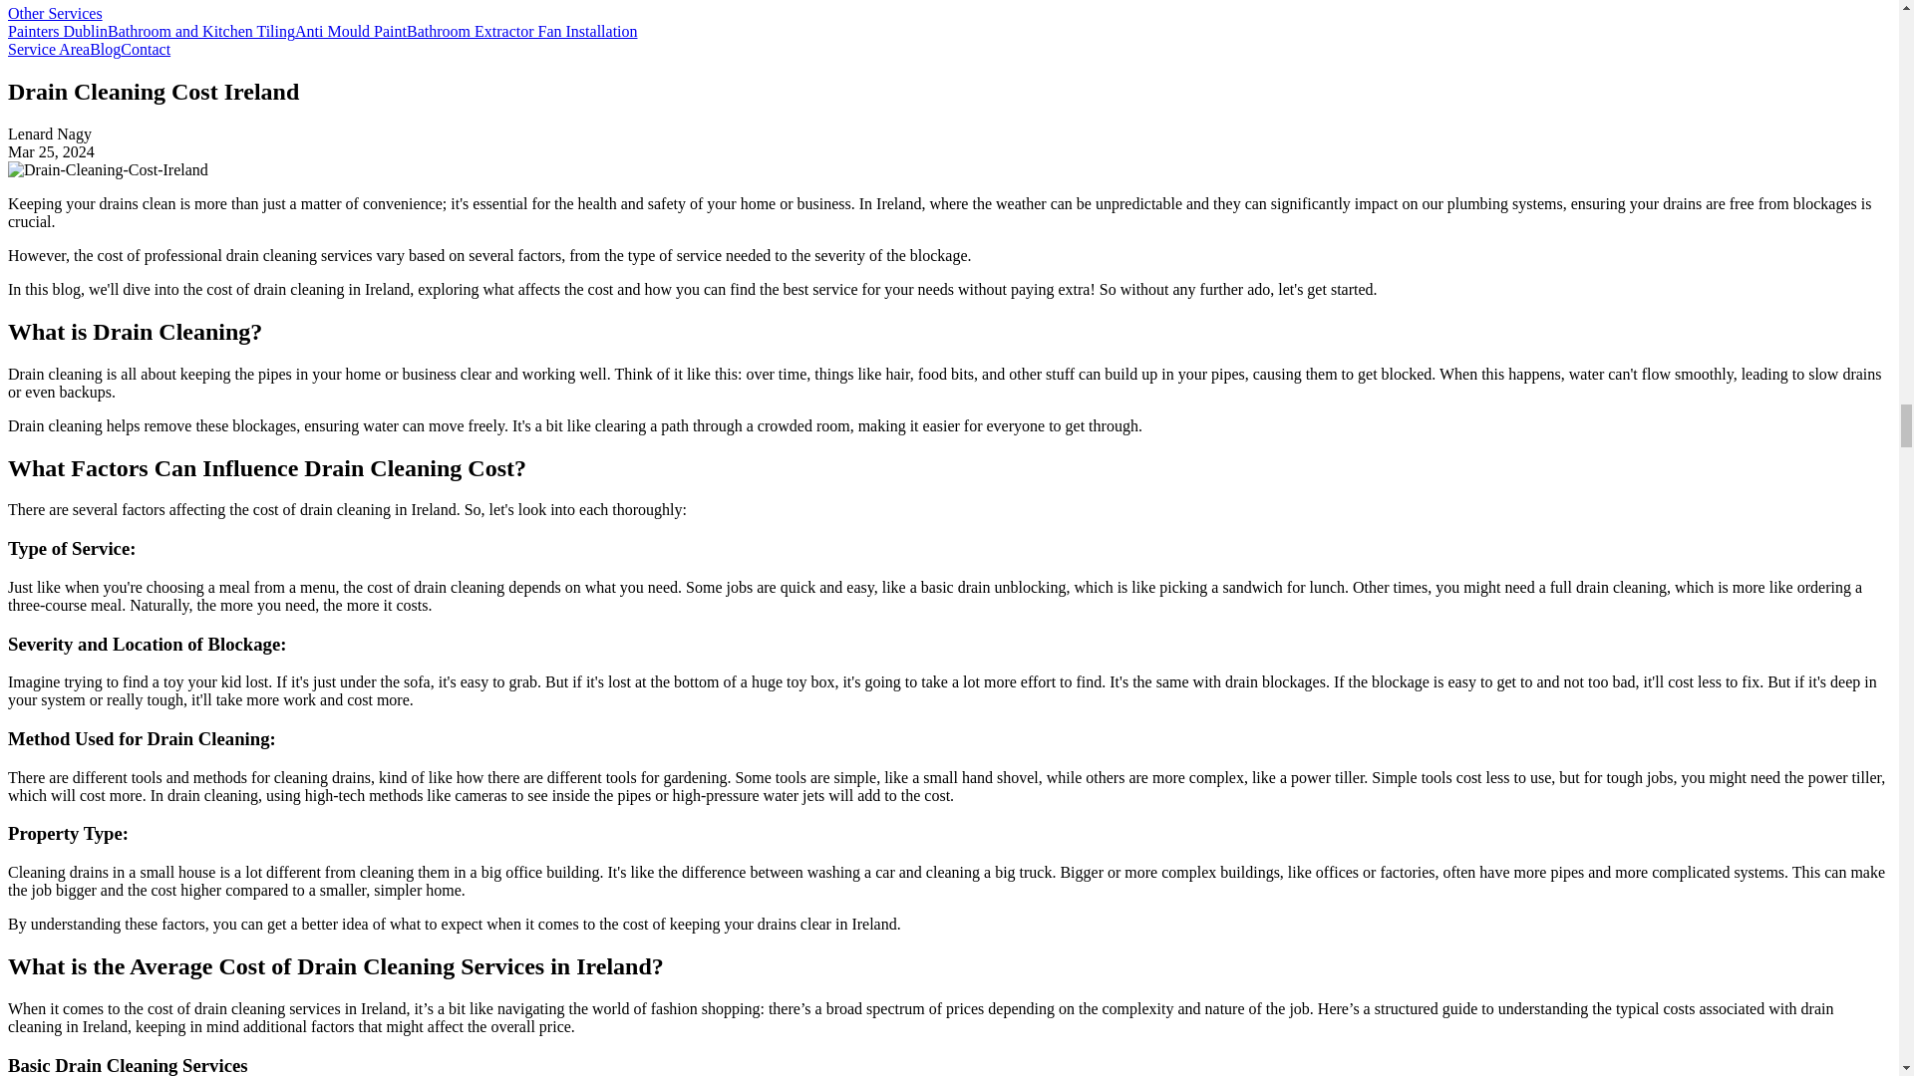 The height and width of the screenshot is (1076, 1914). What do you see at coordinates (350, 30) in the screenshot?
I see `Anti Mould Paint` at bounding box center [350, 30].